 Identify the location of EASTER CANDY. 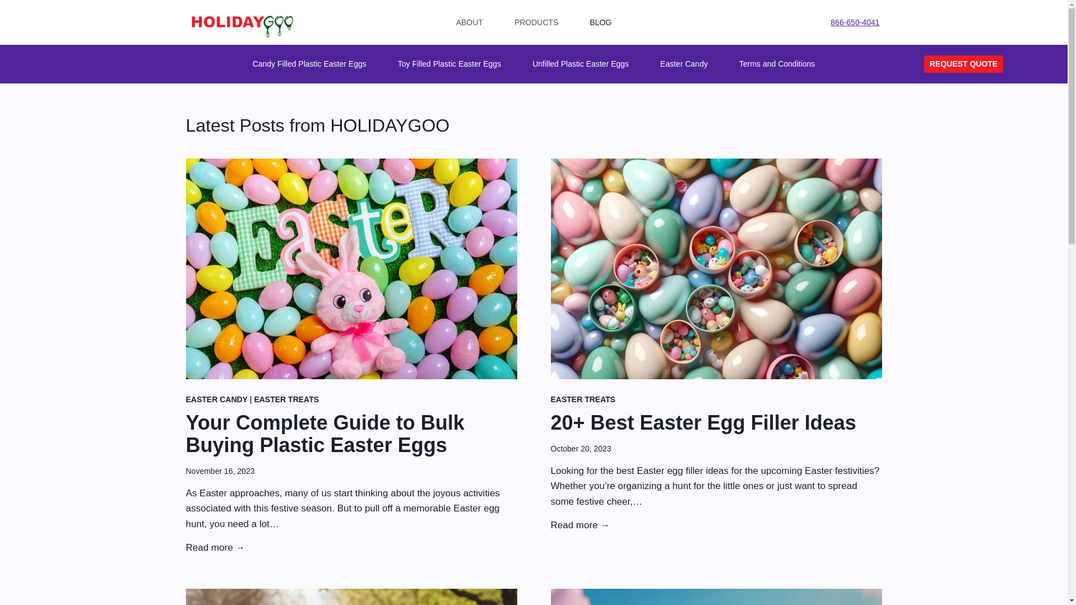
(216, 399).